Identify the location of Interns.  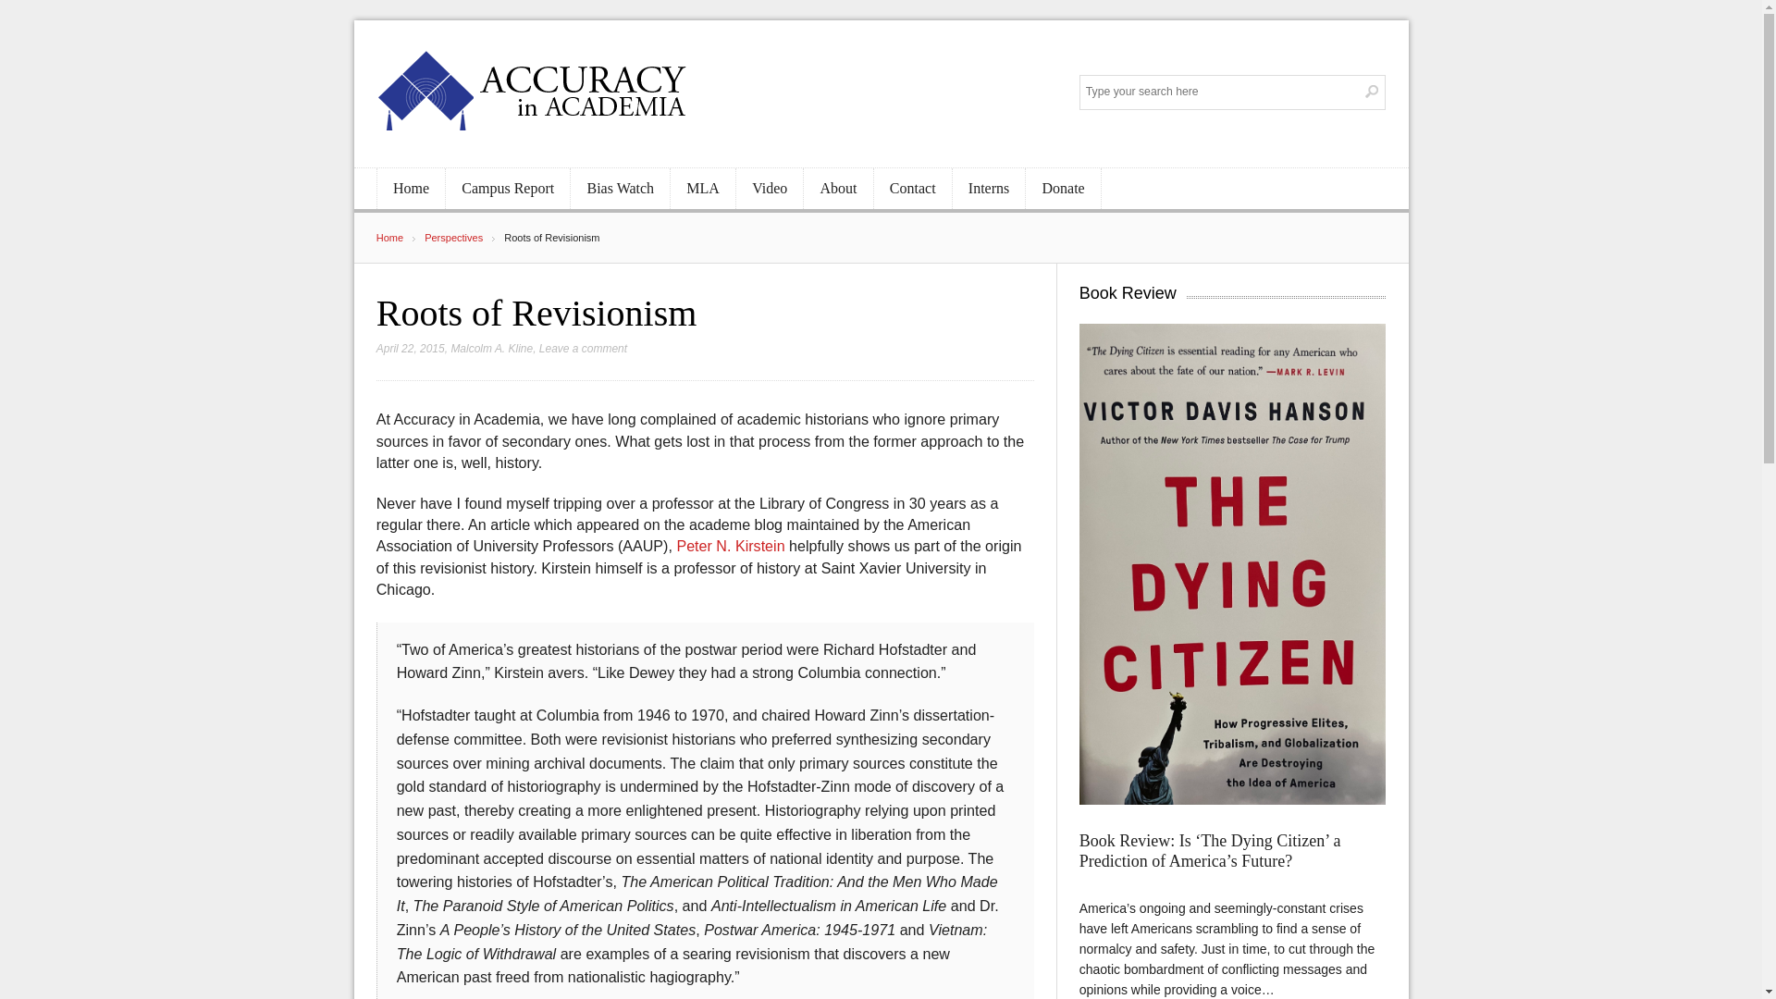
(989, 189).